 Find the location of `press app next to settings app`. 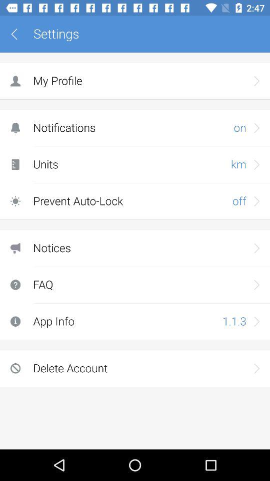

press app next to settings app is located at coordinates (18, 34).